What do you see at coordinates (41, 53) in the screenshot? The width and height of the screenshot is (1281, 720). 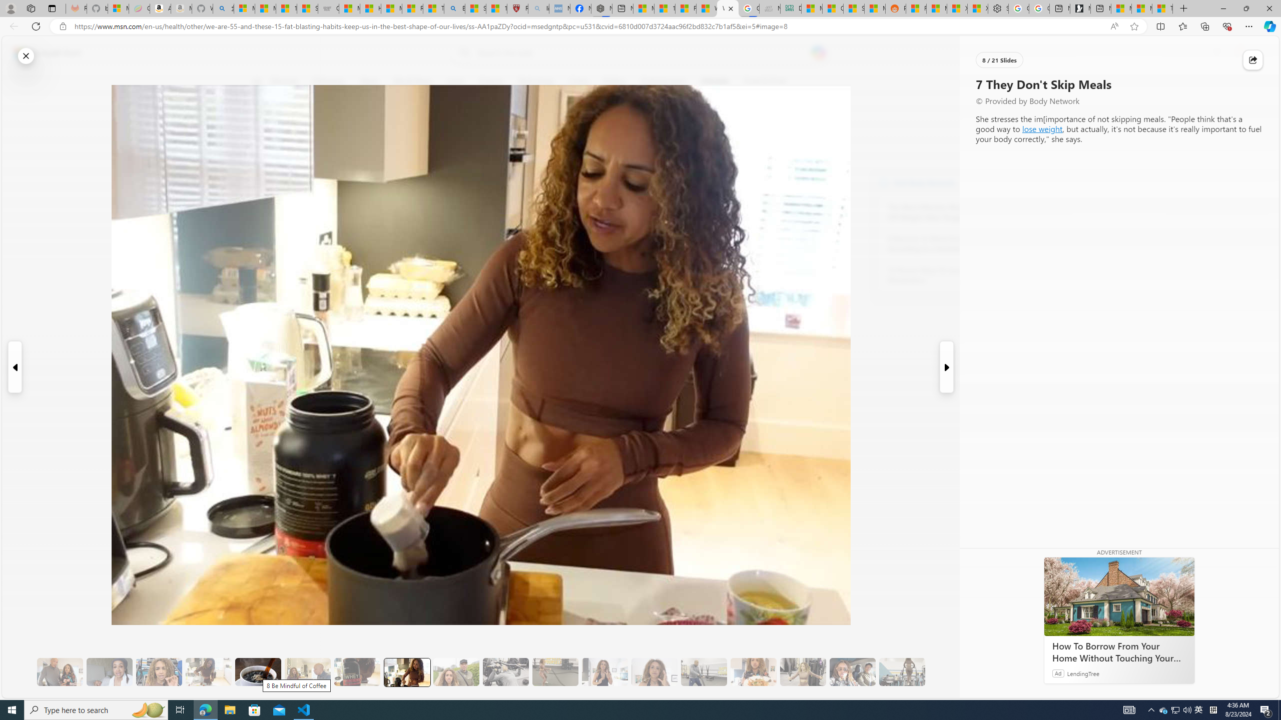 I see `Skip to footer` at bounding box center [41, 53].